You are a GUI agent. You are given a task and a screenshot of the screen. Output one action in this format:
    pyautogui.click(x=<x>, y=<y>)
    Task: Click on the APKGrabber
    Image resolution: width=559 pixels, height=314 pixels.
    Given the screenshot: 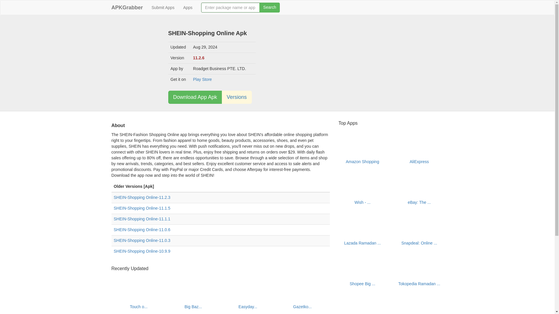 What is the action you would take?
    pyautogui.click(x=127, y=8)
    